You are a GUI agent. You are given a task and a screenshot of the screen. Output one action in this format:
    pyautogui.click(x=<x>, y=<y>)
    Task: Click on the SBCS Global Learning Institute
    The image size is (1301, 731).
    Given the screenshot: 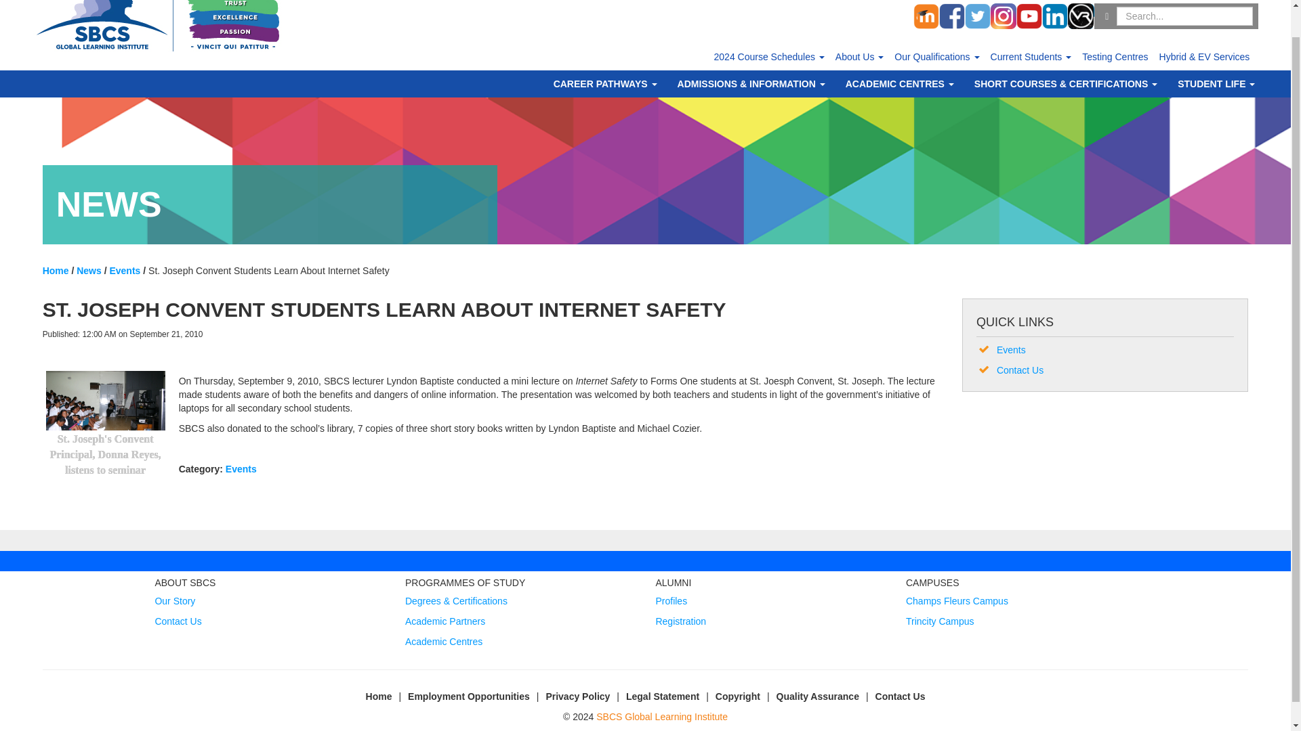 What is the action you would take?
    pyautogui.click(x=161, y=30)
    